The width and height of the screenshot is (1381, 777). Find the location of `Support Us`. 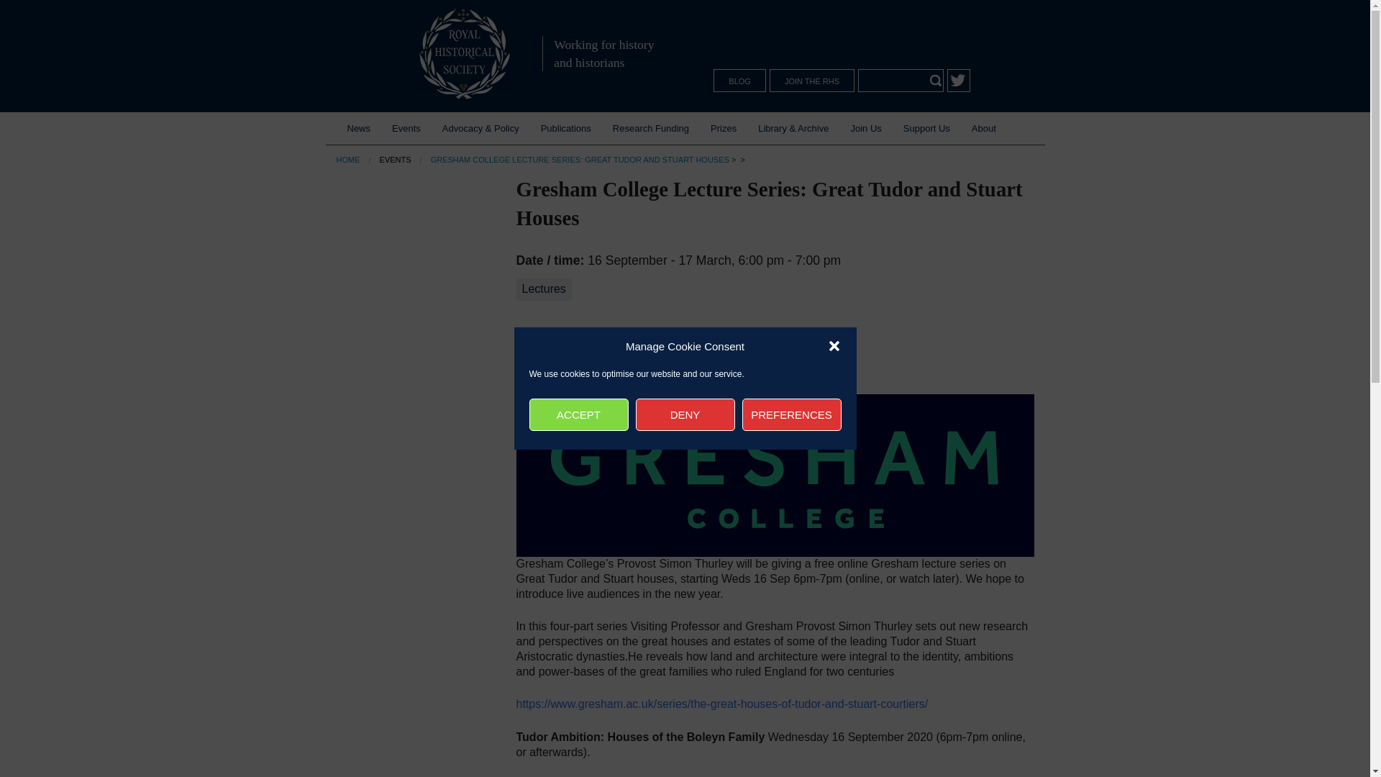

Support Us is located at coordinates (926, 128).